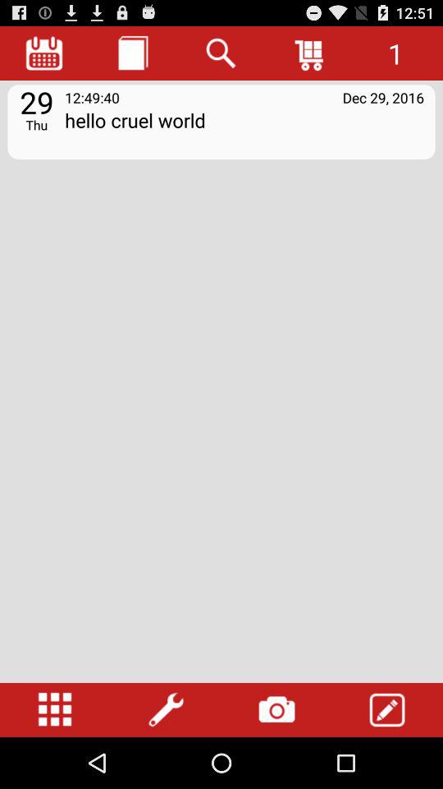  What do you see at coordinates (92, 97) in the screenshot?
I see `press item to the right of 29` at bounding box center [92, 97].